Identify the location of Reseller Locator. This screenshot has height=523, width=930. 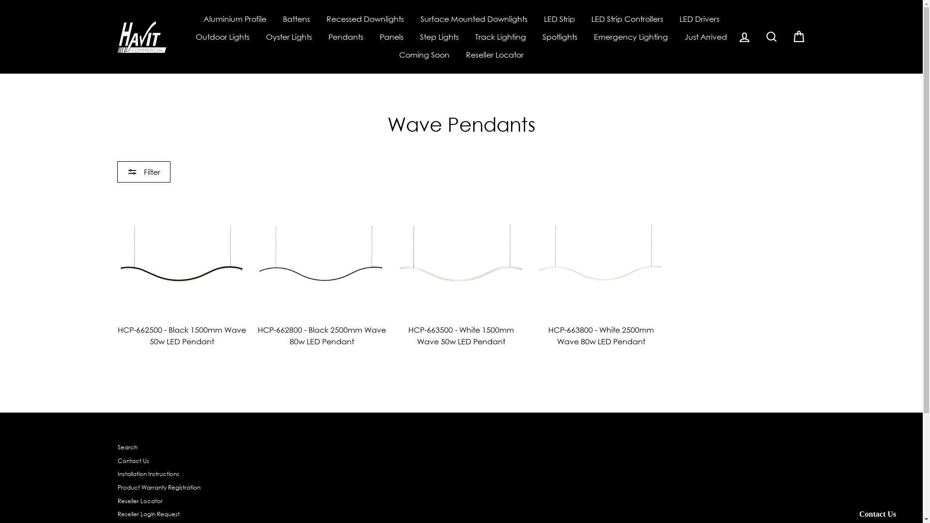
(139, 502).